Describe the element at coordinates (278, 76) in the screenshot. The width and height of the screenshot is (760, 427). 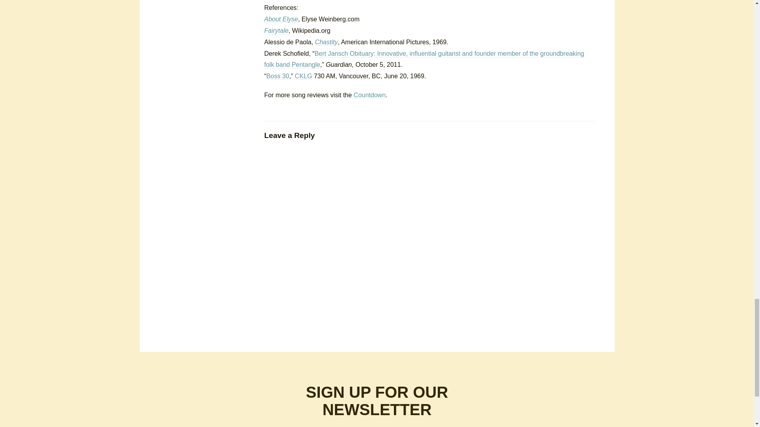
I see `Boss 30` at that location.